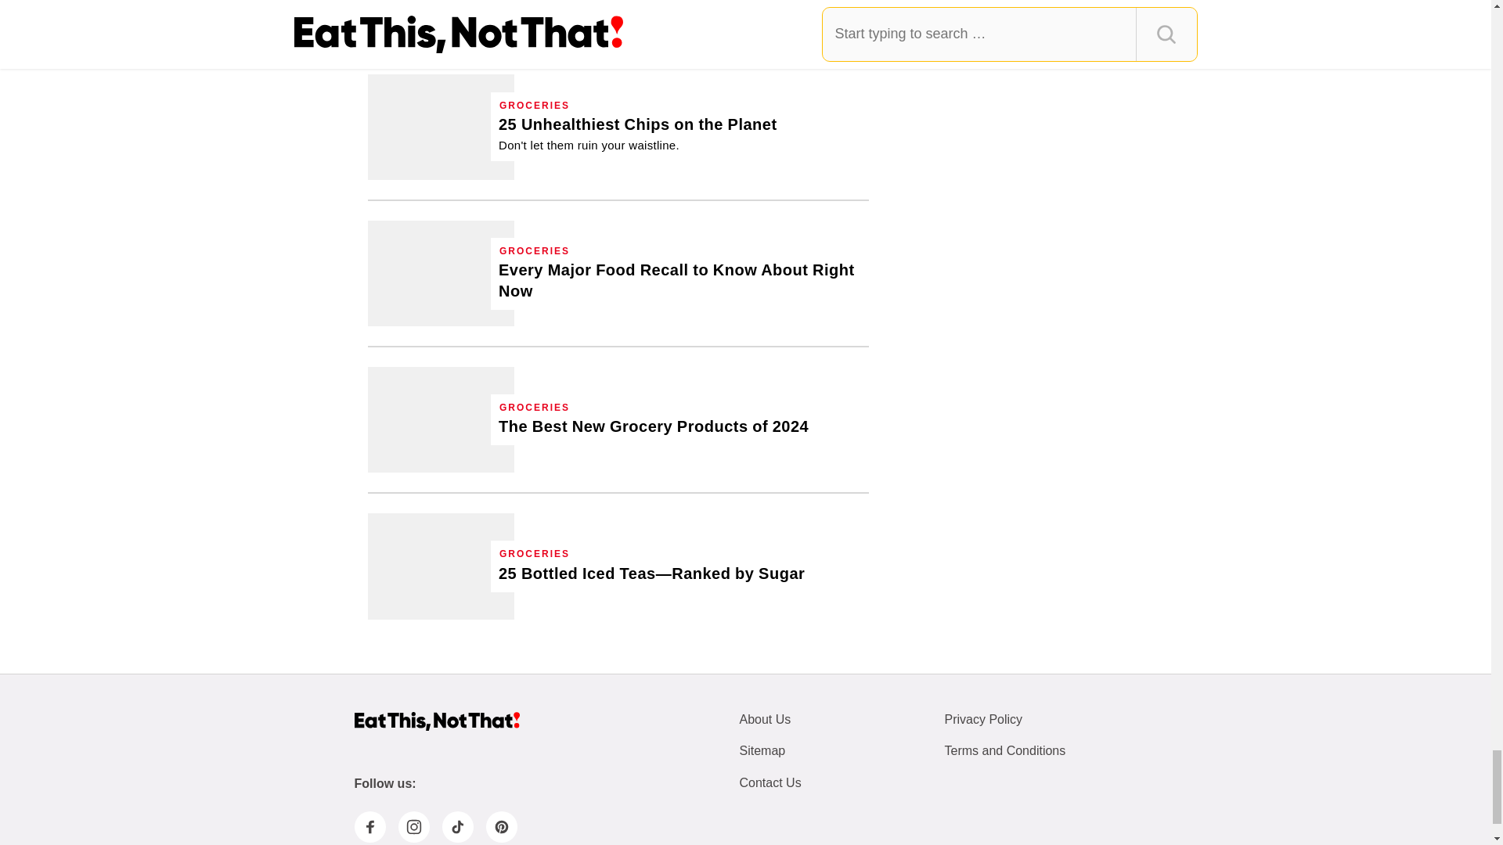 This screenshot has width=1503, height=845. I want to click on 25 Unhealthiest Chips on the Planet, so click(441, 127).